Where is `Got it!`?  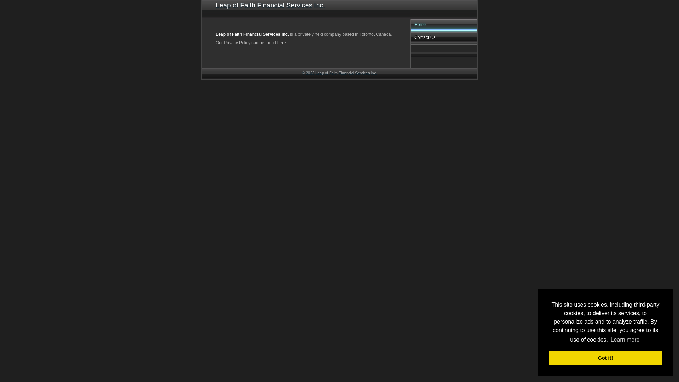
Got it! is located at coordinates (605, 358).